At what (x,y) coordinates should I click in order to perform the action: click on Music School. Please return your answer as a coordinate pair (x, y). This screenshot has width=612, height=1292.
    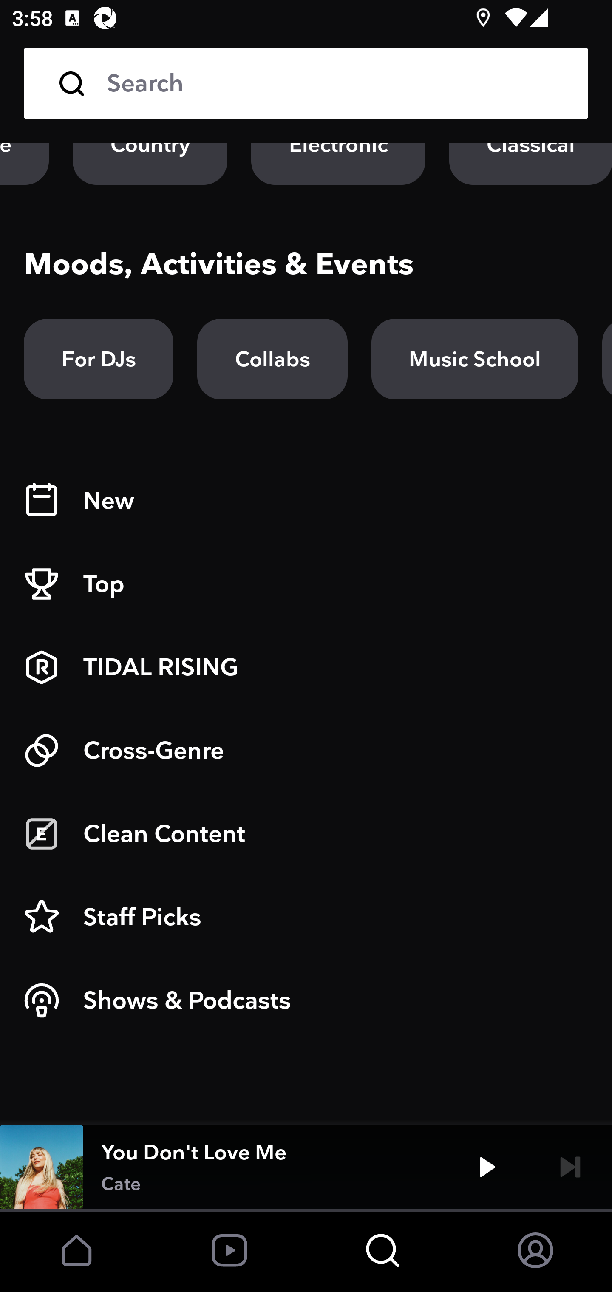
    Looking at the image, I should click on (475, 359).